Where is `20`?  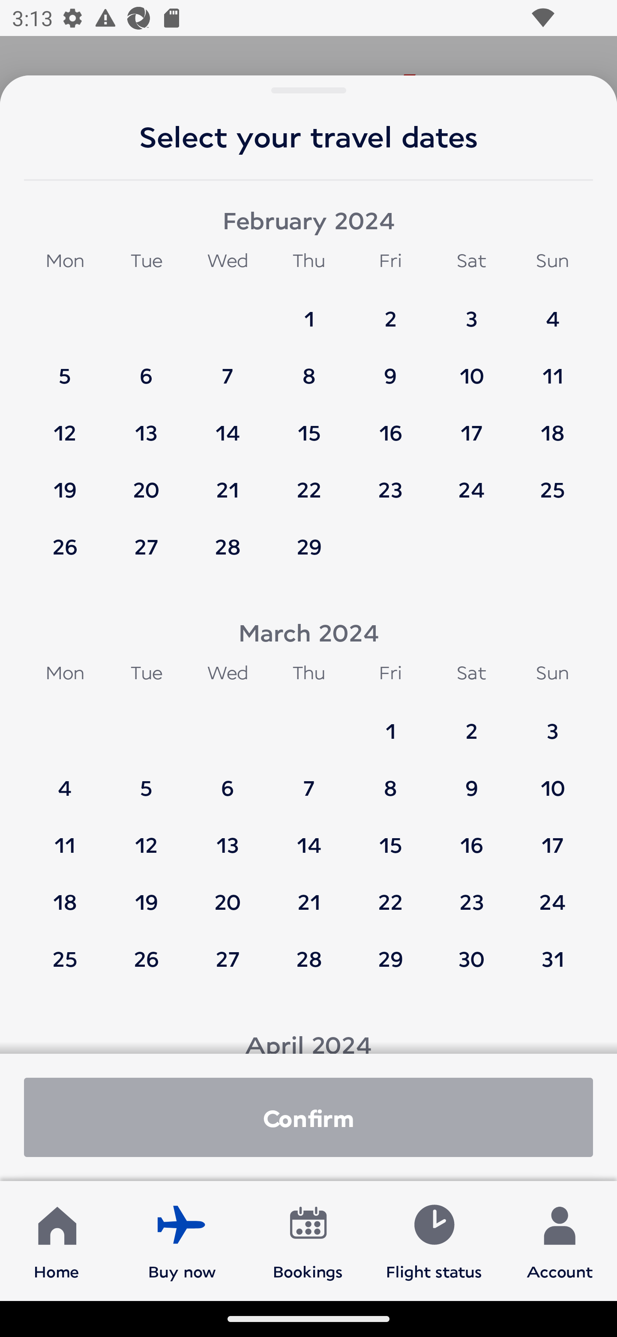 20 is located at coordinates (228, 893).